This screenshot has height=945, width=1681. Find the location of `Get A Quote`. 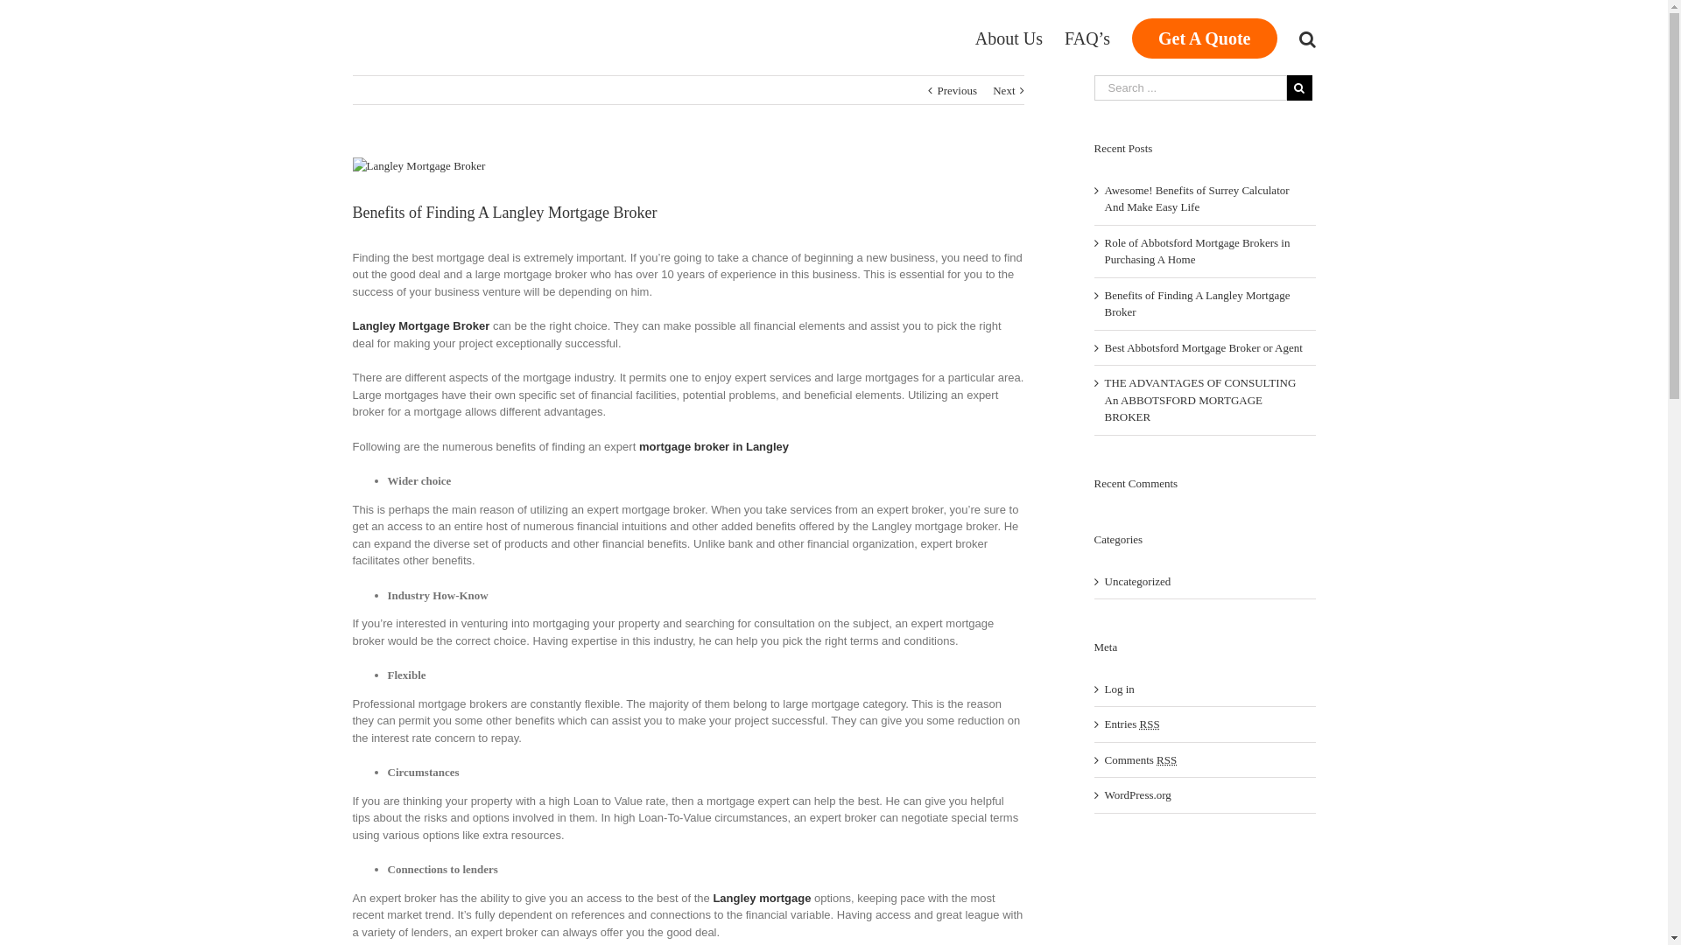

Get A Quote is located at coordinates (1205, 38).